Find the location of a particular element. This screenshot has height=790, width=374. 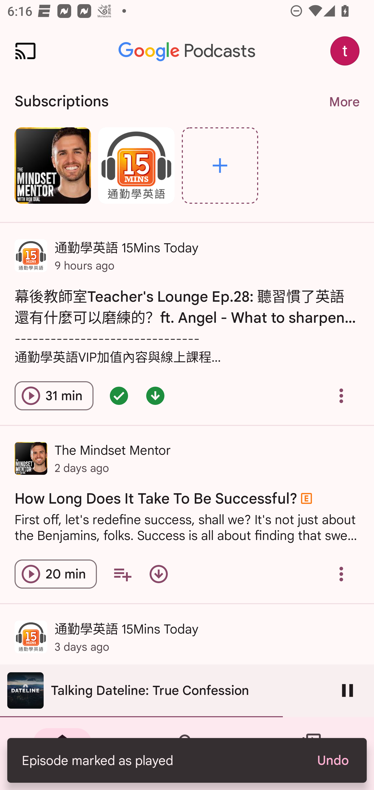

Episode downloaded - double tap for options is located at coordinates (155, 396).